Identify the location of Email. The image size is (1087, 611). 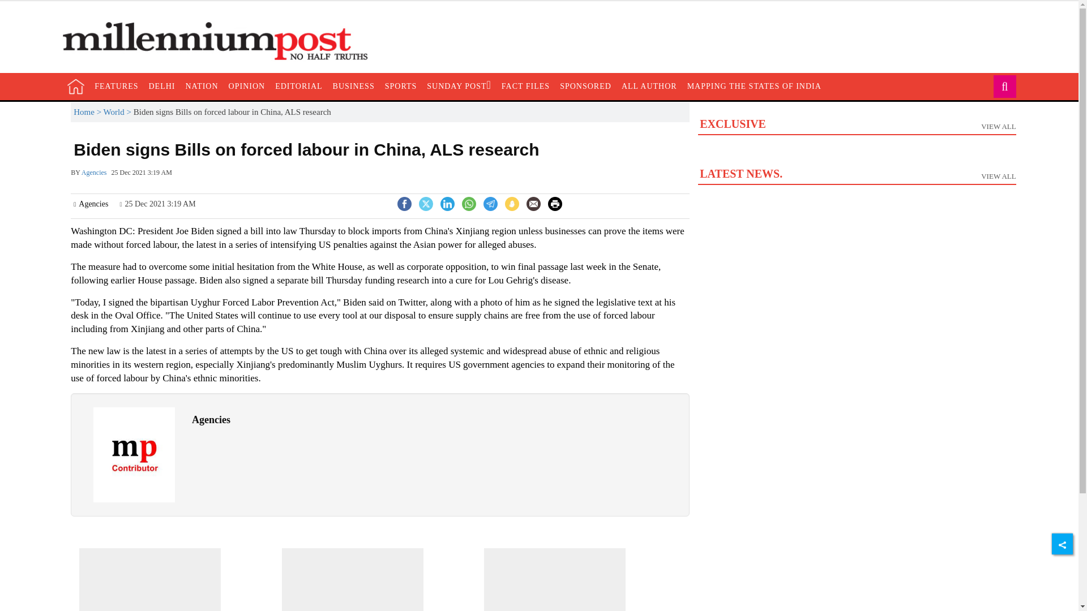
(525, 86).